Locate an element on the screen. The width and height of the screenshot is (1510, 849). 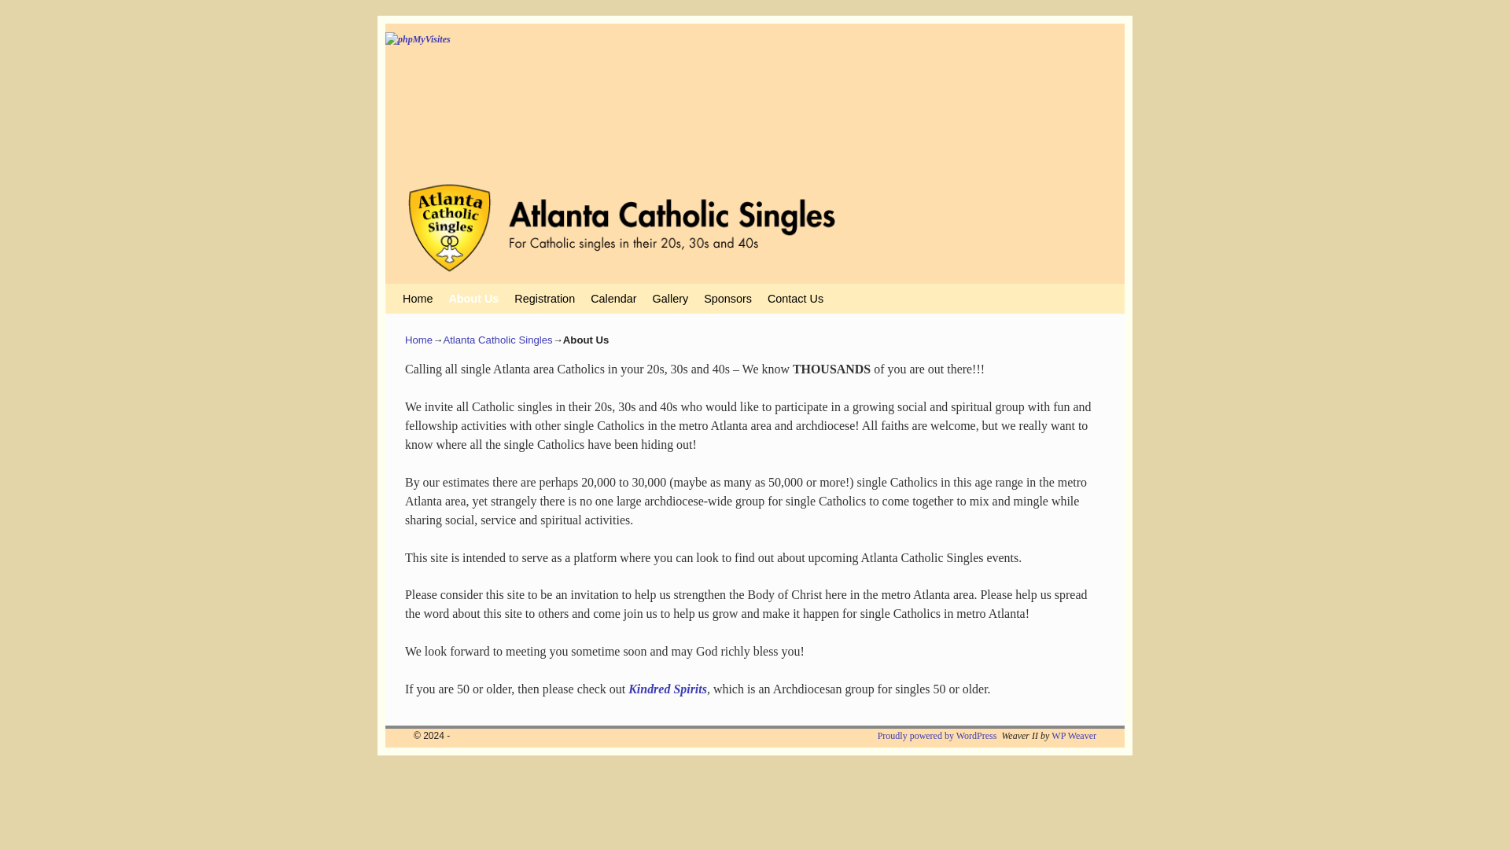
Skip to primary content is located at coordinates (431, 291).